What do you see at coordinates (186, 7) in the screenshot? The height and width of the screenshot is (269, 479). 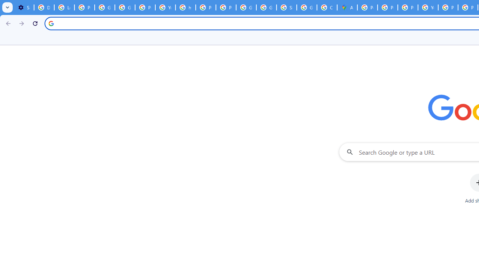 I see `https://scholar.google.com/` at bounding box center [186, 7].